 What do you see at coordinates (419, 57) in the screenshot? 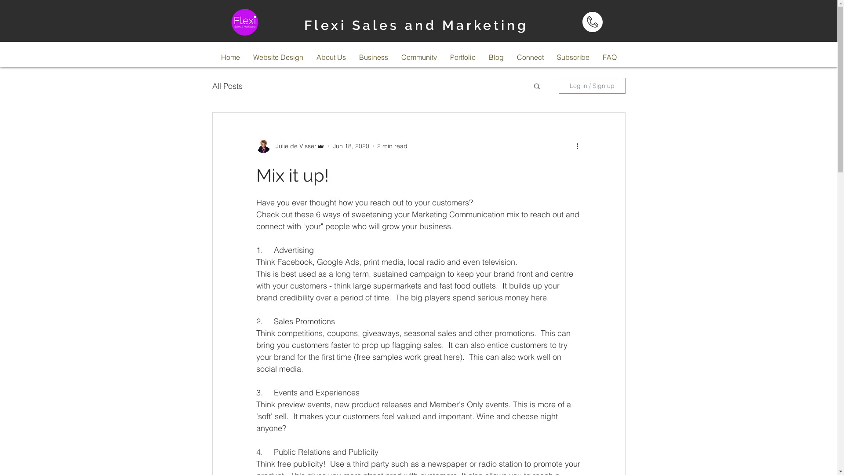
I see `Community` at bounding box center [419, 57].